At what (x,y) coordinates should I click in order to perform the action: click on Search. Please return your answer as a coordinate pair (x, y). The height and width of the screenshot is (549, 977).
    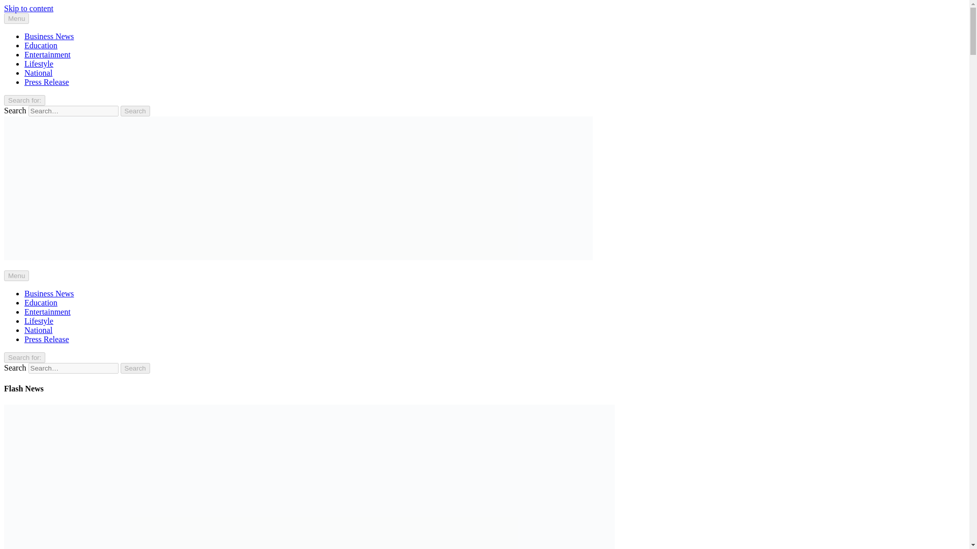
    Looking at the image, I should click on (135, 111).